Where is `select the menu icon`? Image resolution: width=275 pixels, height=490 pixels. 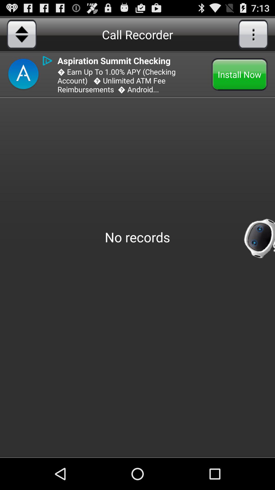
select the menu icon is located at coordinates (253, 34).